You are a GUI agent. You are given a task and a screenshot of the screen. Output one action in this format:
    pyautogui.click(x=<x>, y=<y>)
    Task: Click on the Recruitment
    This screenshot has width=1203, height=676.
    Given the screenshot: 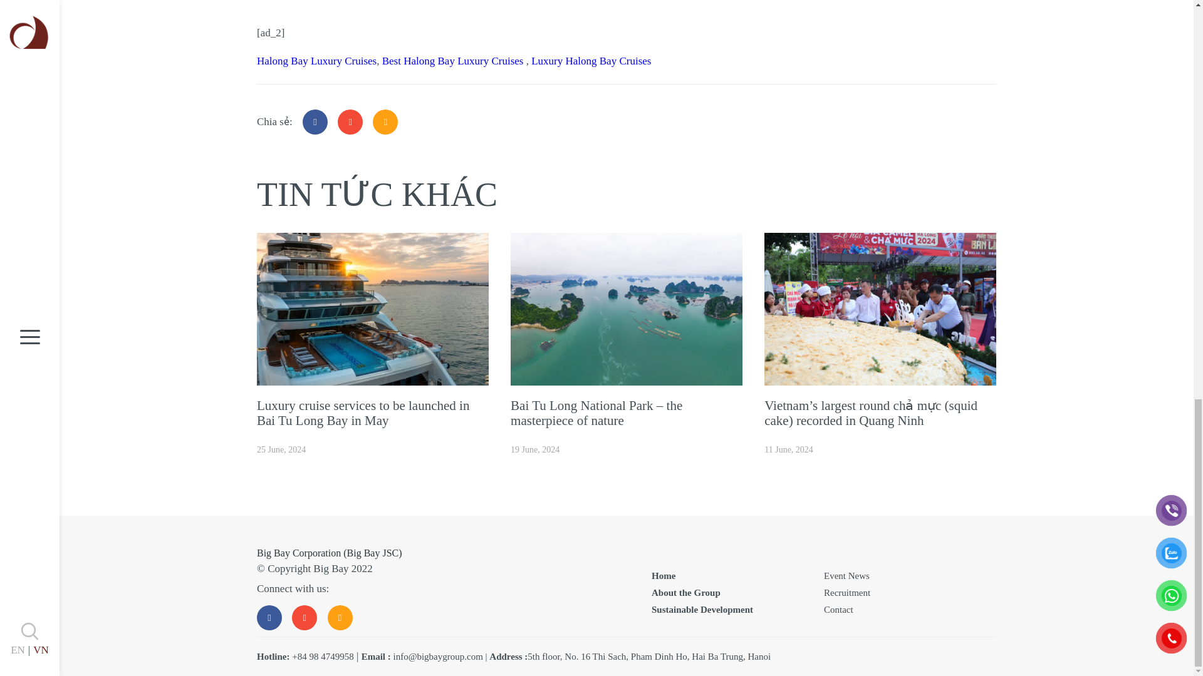 What is the action you would take?
    pyautogui.click(x=847, y=592)
    